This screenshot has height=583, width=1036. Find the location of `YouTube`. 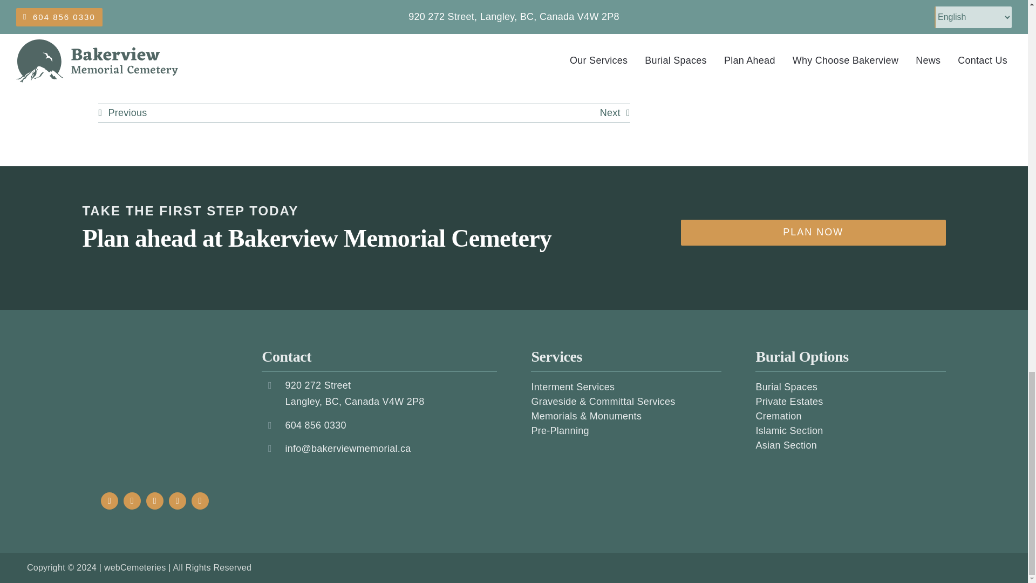

YouTube is located at coordinates (154, 500).